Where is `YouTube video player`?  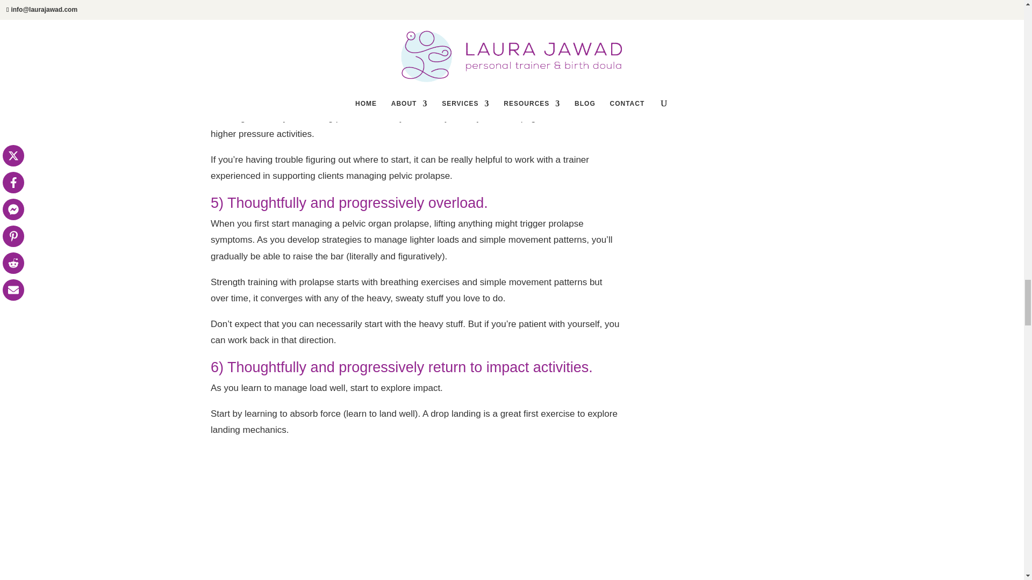 YouTube video player is located at coordinates (361, 26).